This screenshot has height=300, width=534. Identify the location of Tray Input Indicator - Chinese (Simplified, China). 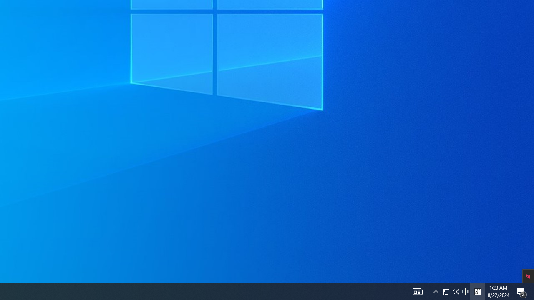
(521, 292).